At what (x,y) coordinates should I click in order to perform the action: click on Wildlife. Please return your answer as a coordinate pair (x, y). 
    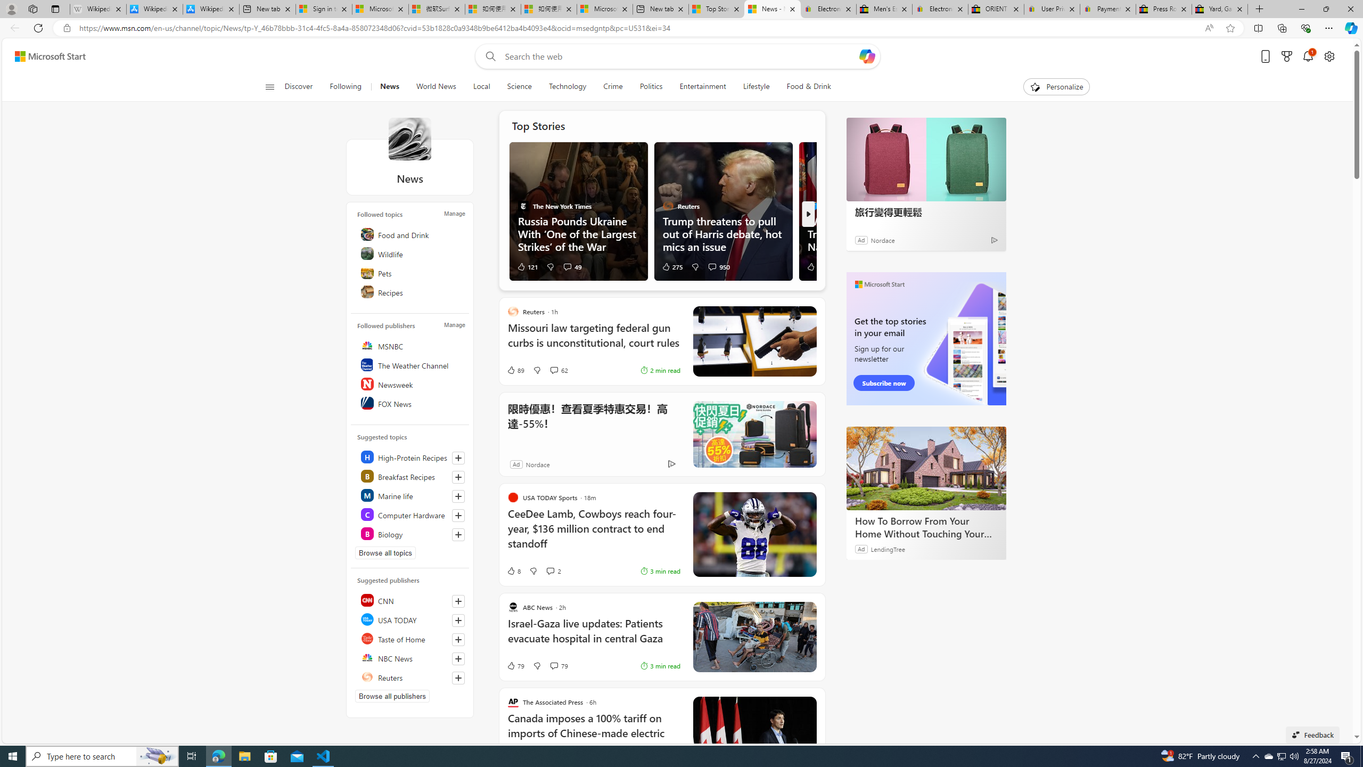
    Looking at the image, I should click on (412, 254).